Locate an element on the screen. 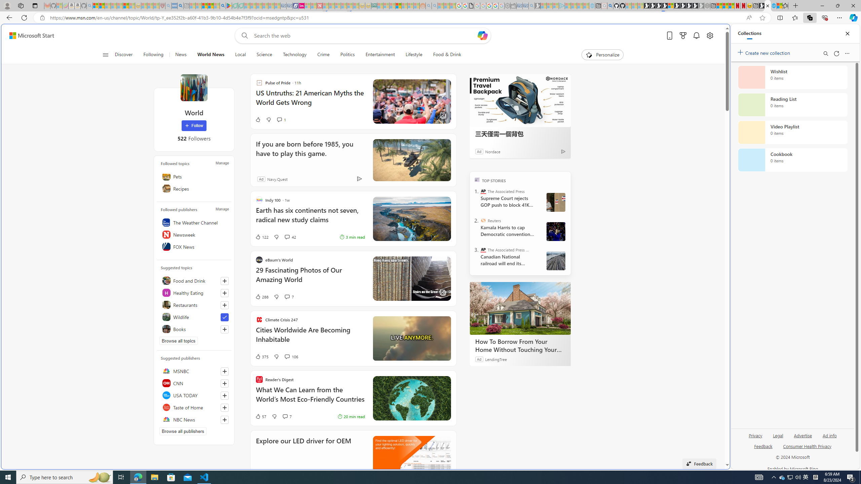  Reading List collection, 0 items is located at coordinates (792, 105).